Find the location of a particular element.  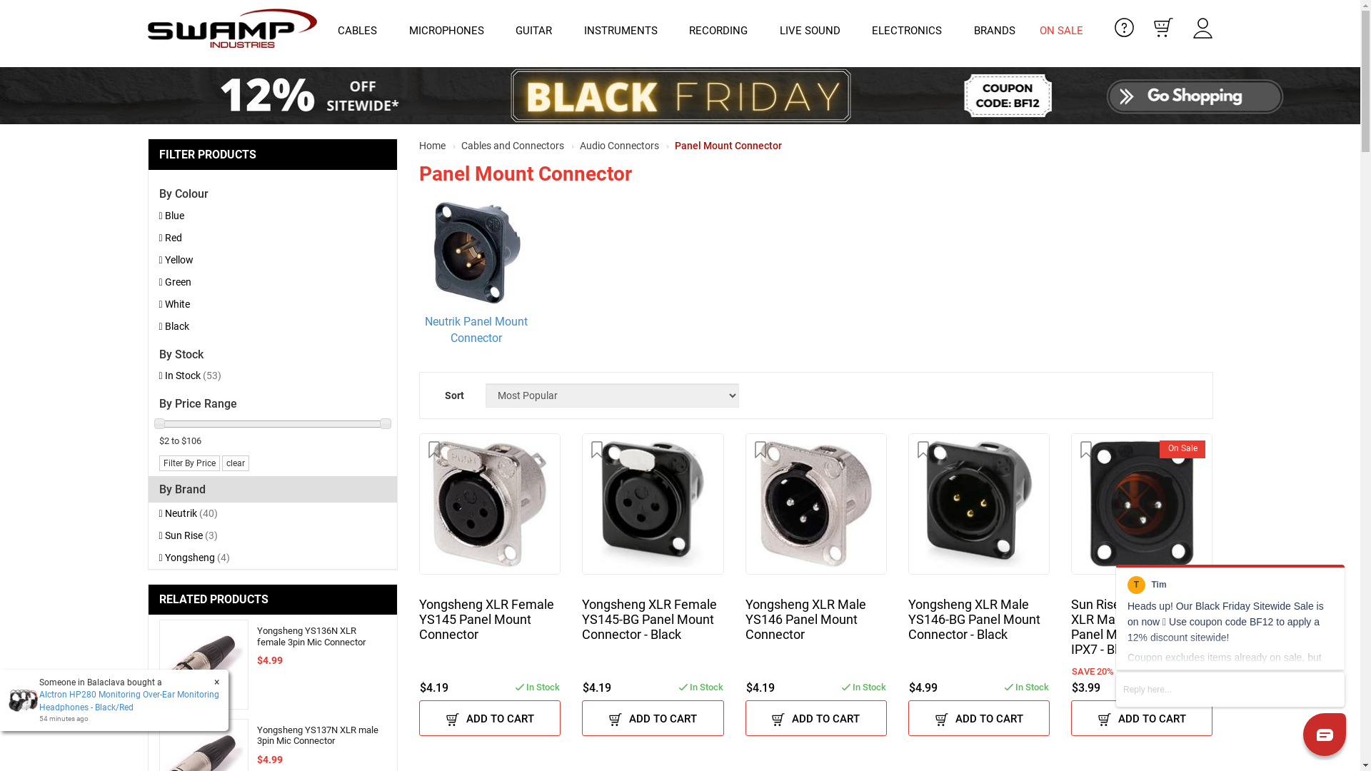

Add To Wishlist is located at coordinates (434, 450).